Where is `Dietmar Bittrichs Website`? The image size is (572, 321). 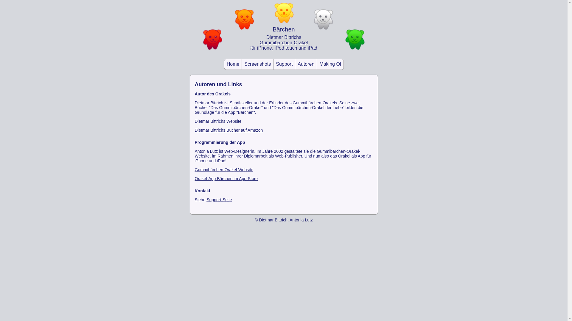
Dietmar Bittrichs Website is located at coordinates (218, 121).